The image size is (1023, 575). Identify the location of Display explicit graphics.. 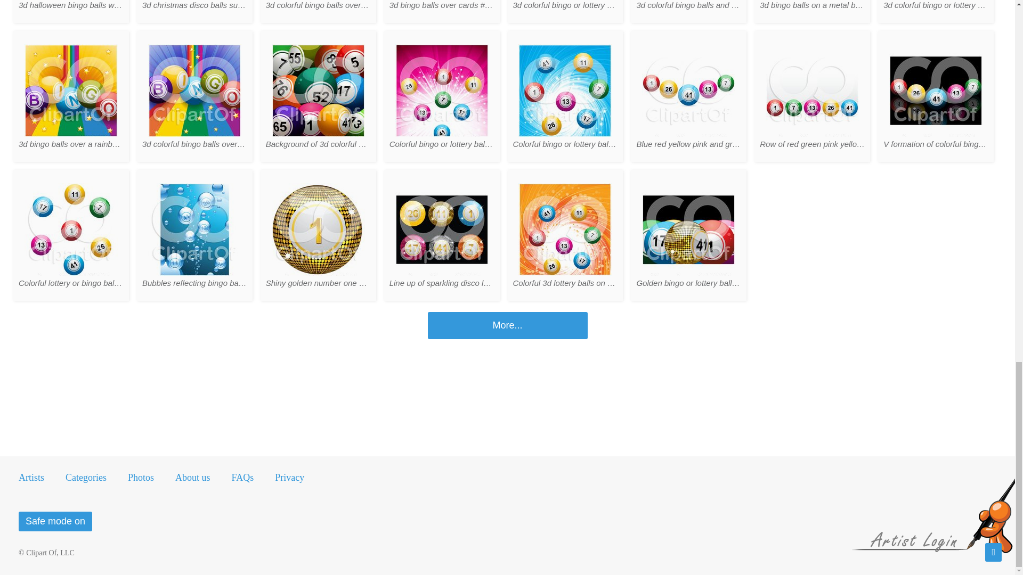
(55, 521).